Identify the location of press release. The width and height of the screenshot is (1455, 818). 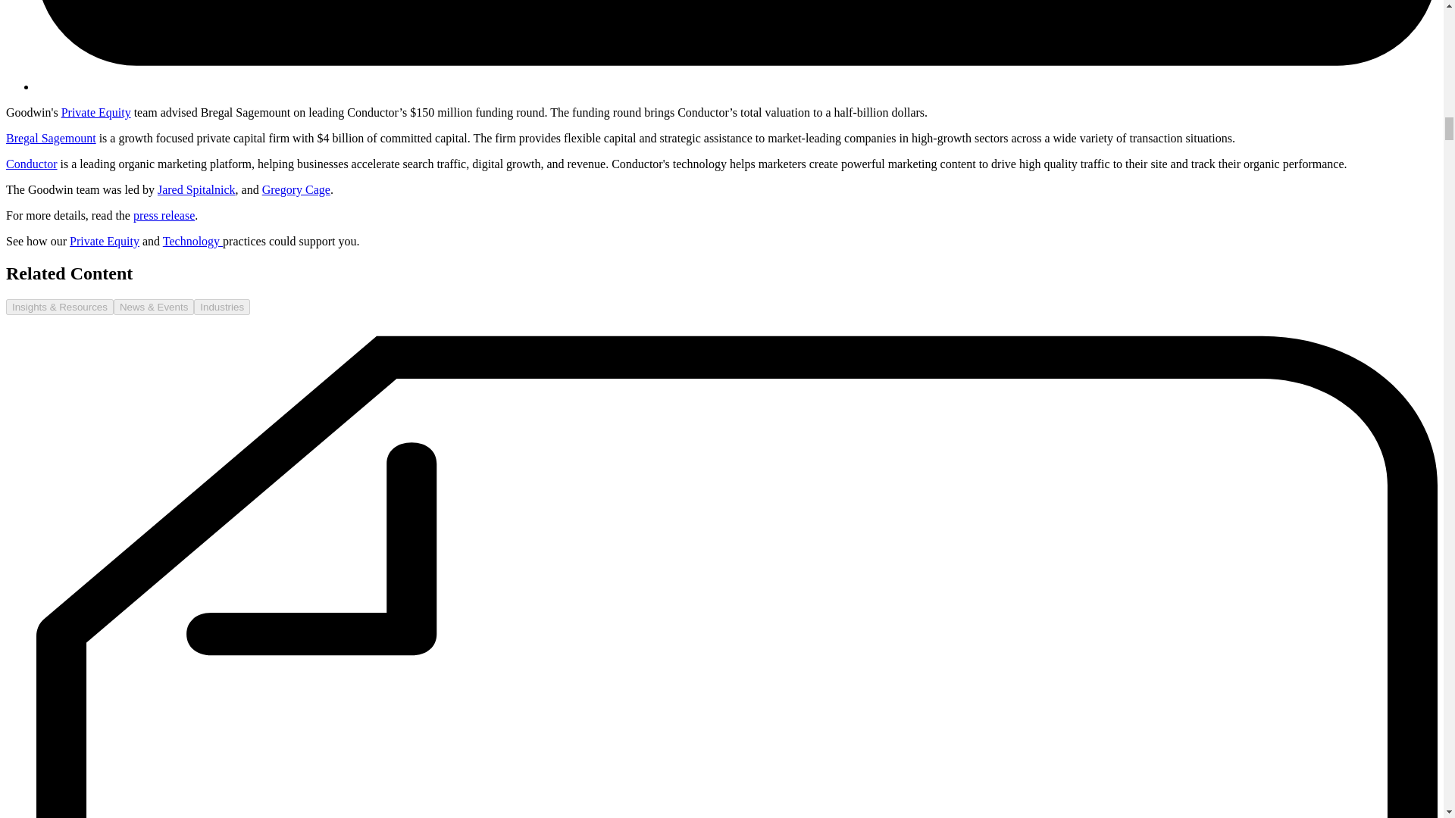
(164, 215).